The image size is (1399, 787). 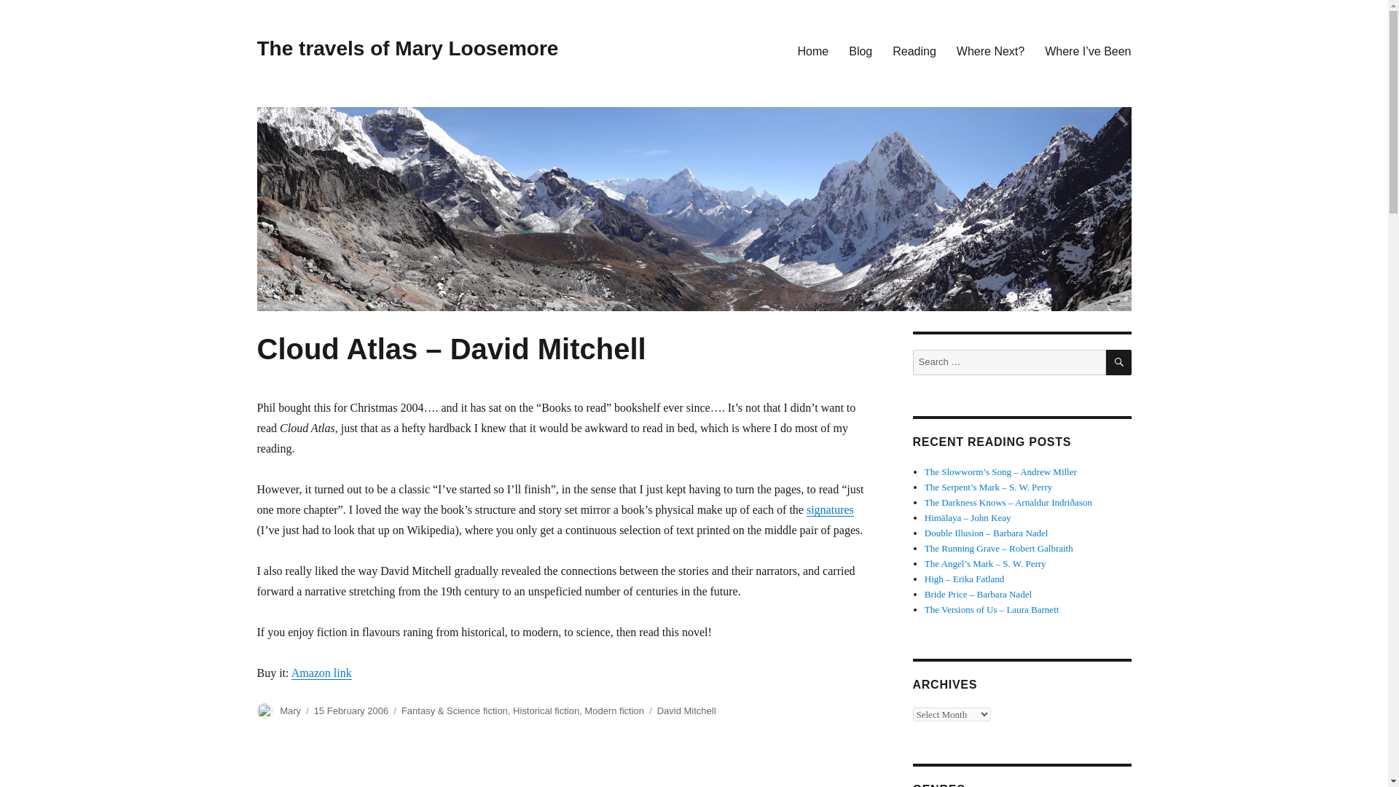 I want to click on Reading, so click(x=914, y=50).